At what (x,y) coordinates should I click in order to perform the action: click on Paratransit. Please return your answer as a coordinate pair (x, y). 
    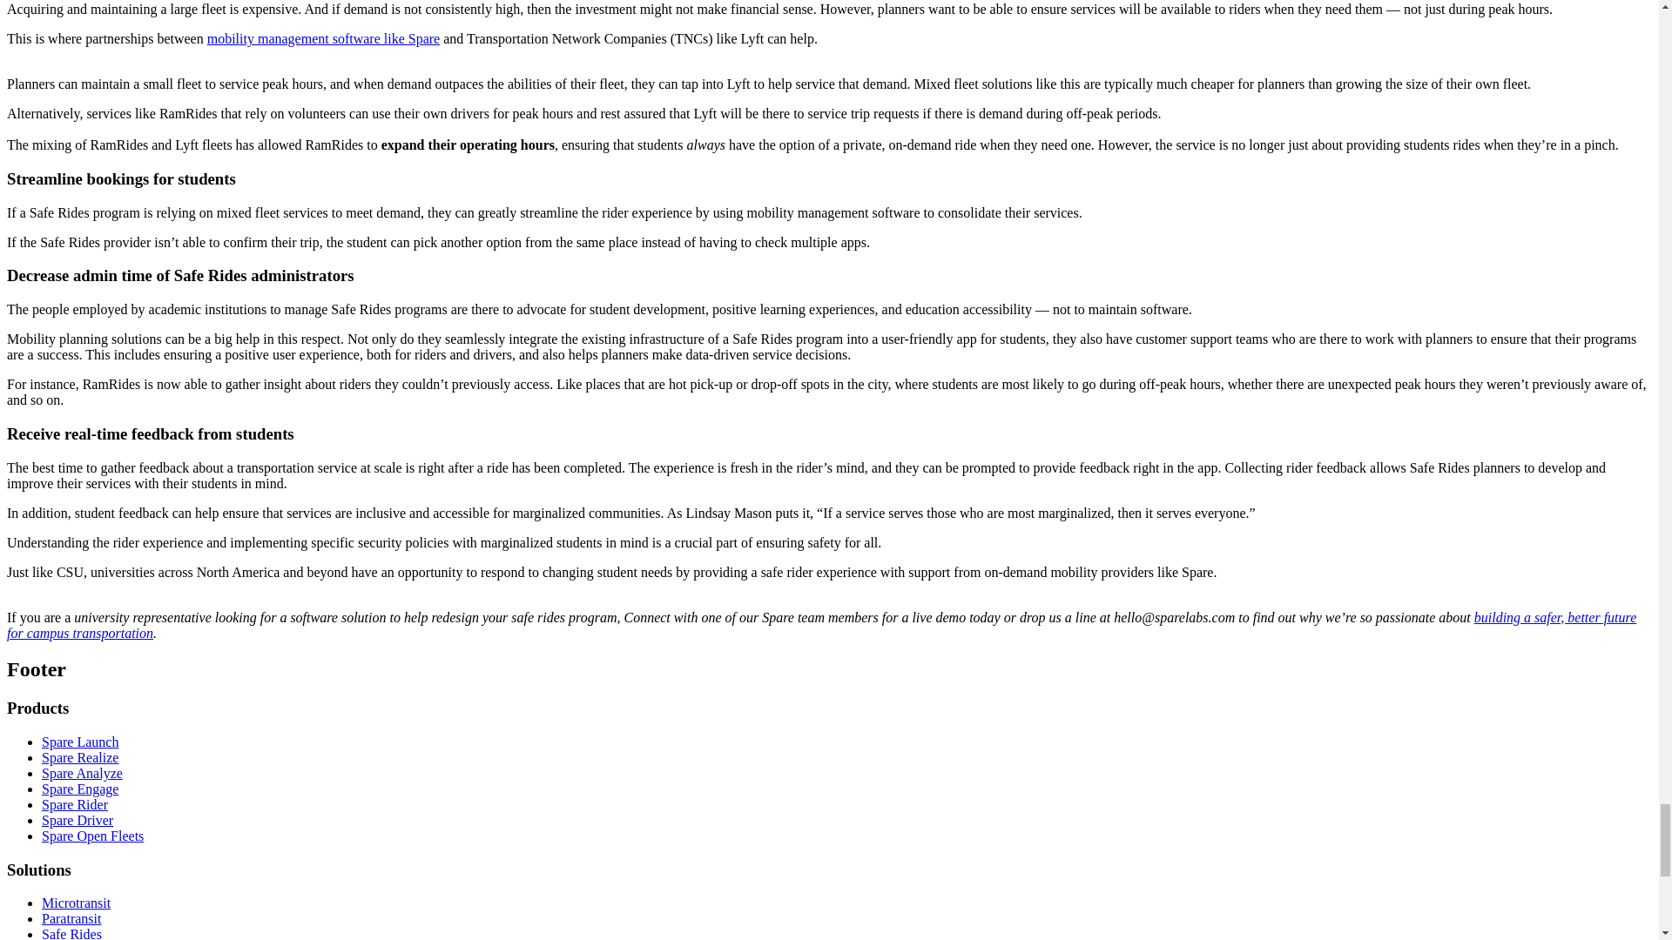
    Looking at the image, I should click on (71, 917).